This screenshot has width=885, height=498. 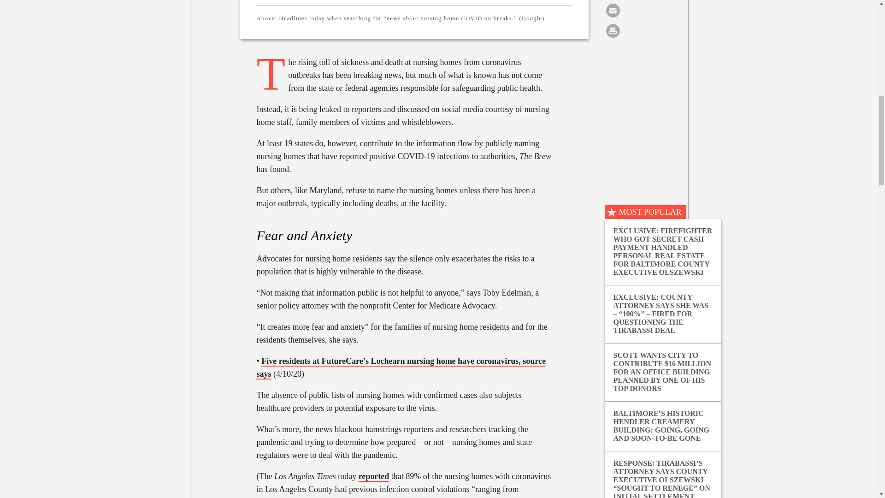 What do you see at coordinates (613, 11) in the screenshot?
I see `Email this article` at bounding box center [613, 11].